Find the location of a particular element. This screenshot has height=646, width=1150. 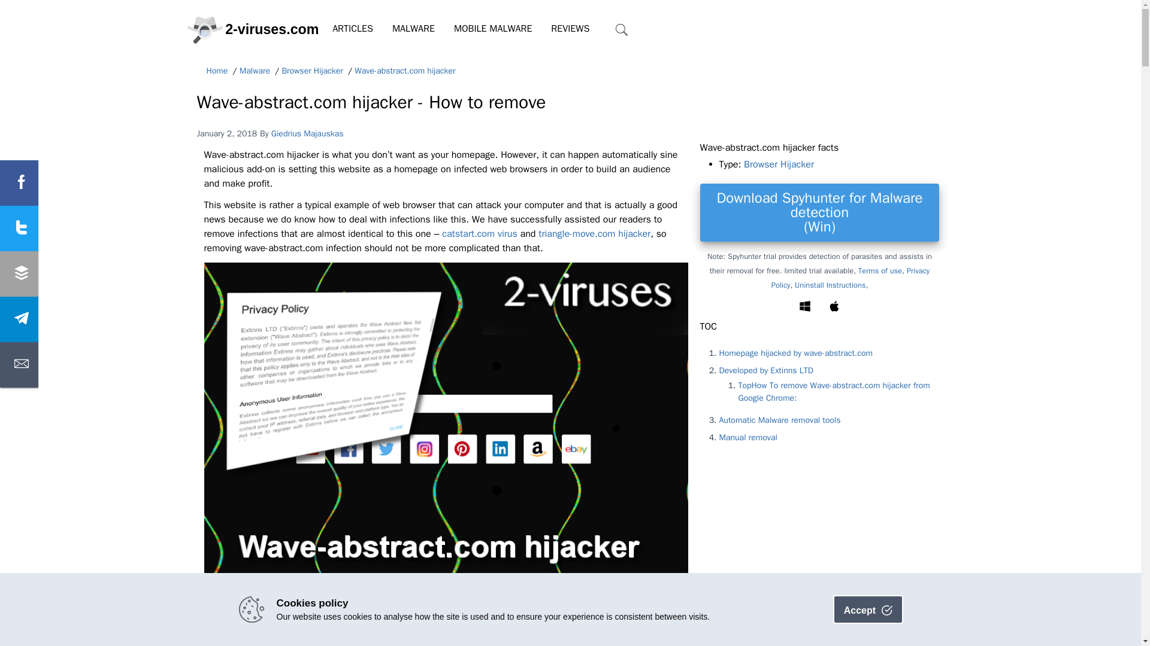

Privacy Policy is located at coordinates (851, 278).